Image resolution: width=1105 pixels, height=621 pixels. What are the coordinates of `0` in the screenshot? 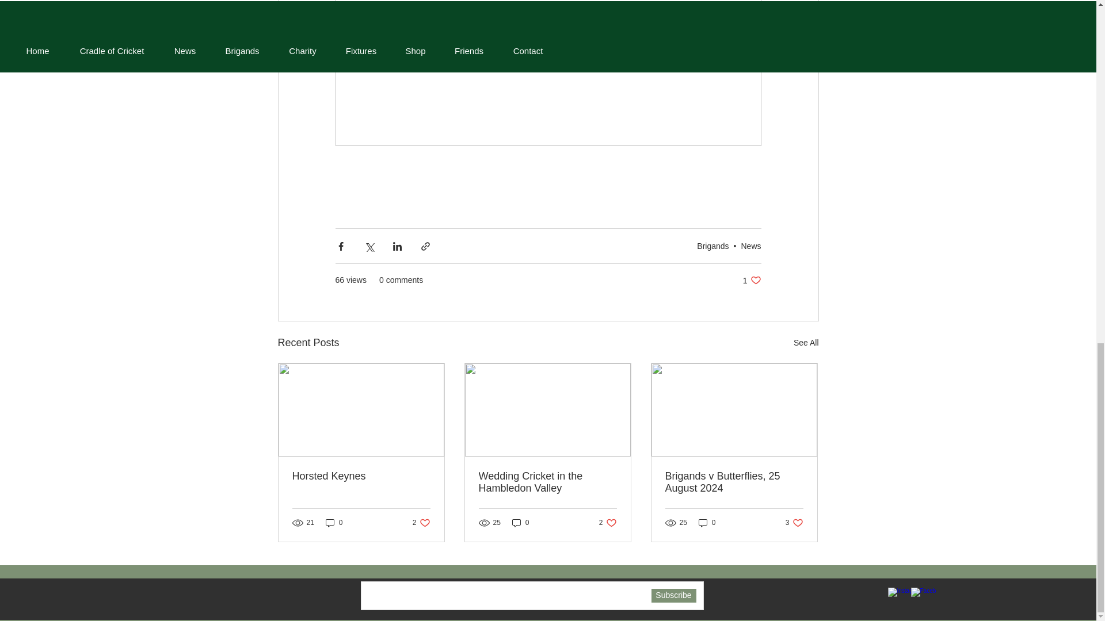 It's located at (707, 523).